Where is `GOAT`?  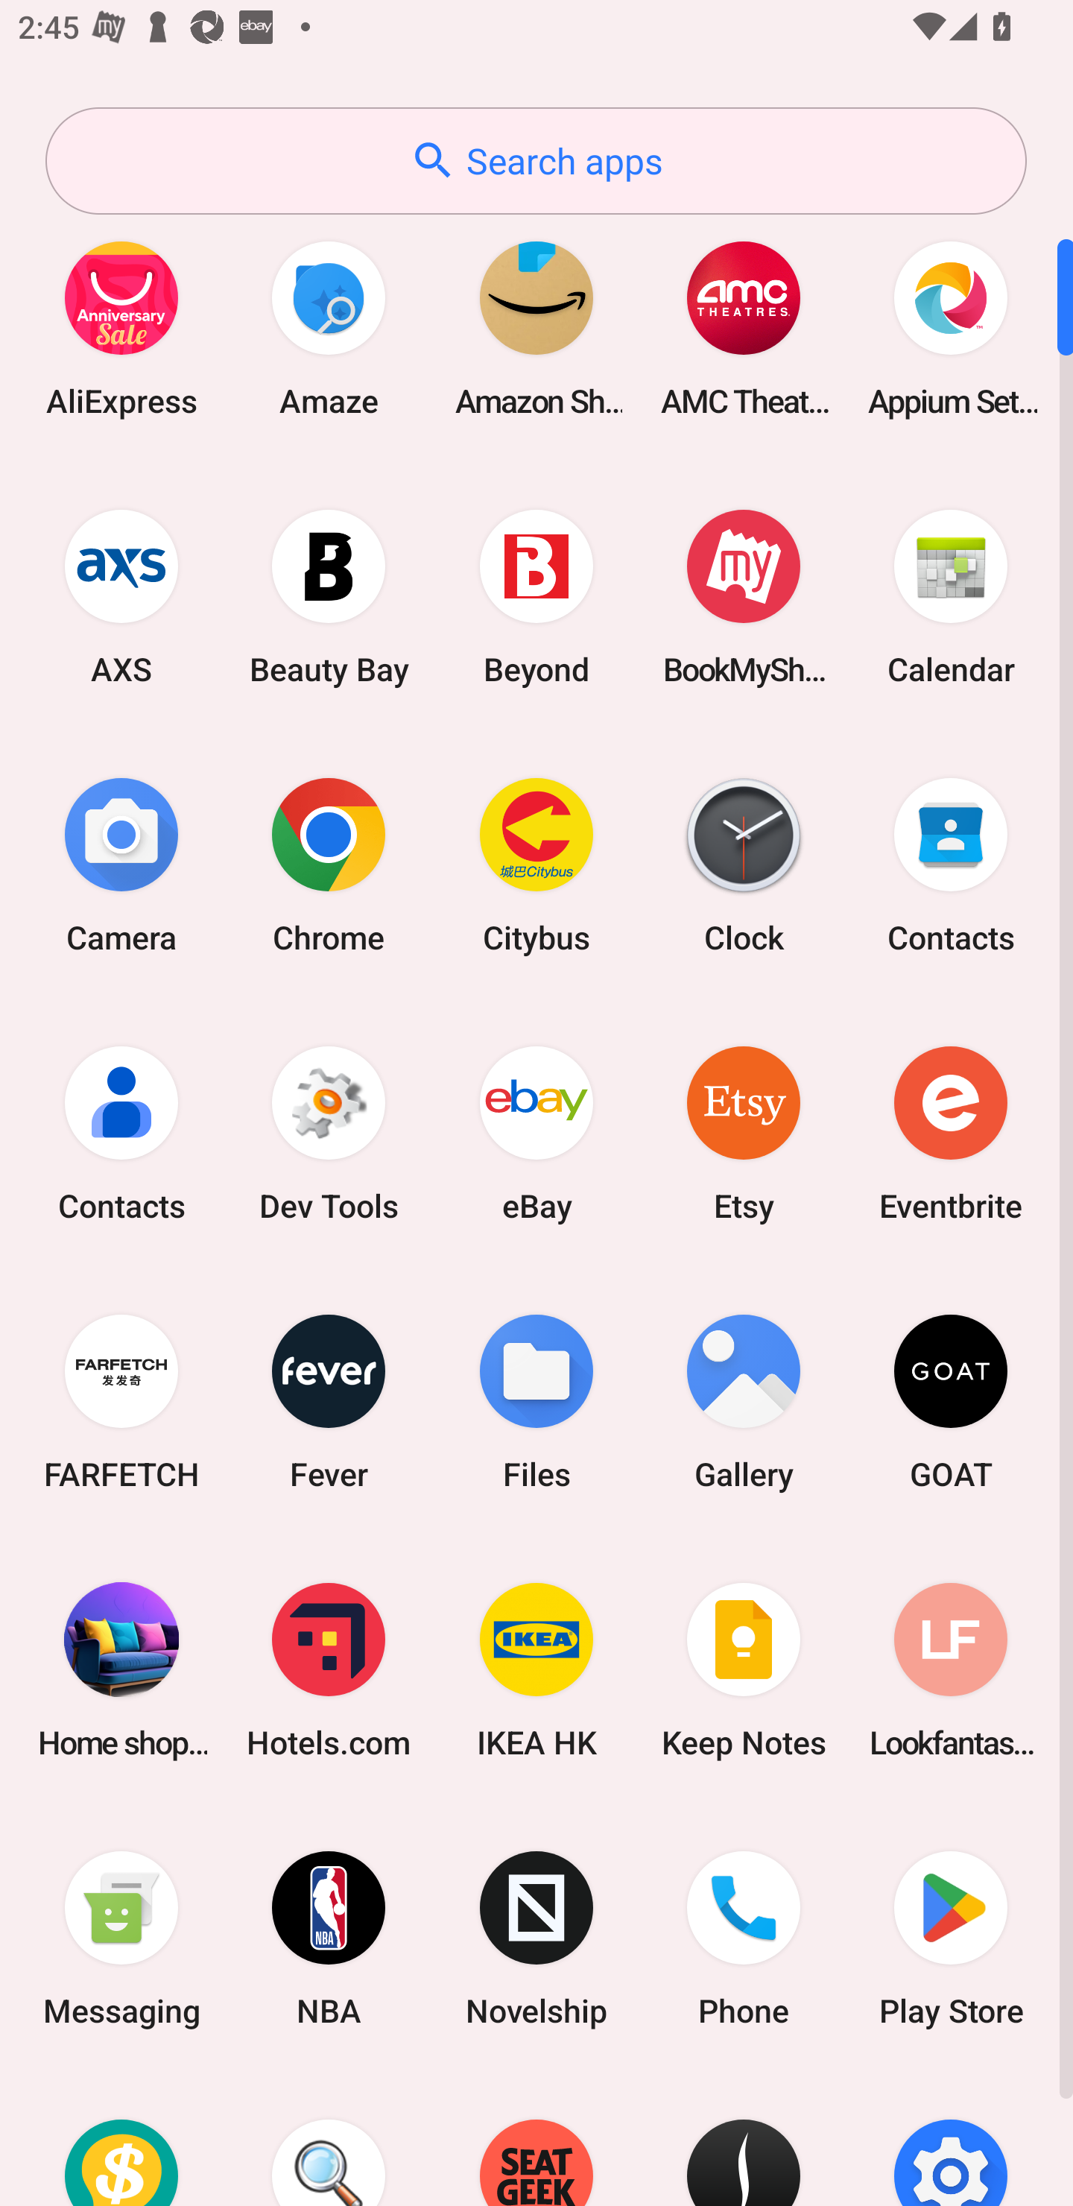
GOAT is located at coordinates (951, 1401).